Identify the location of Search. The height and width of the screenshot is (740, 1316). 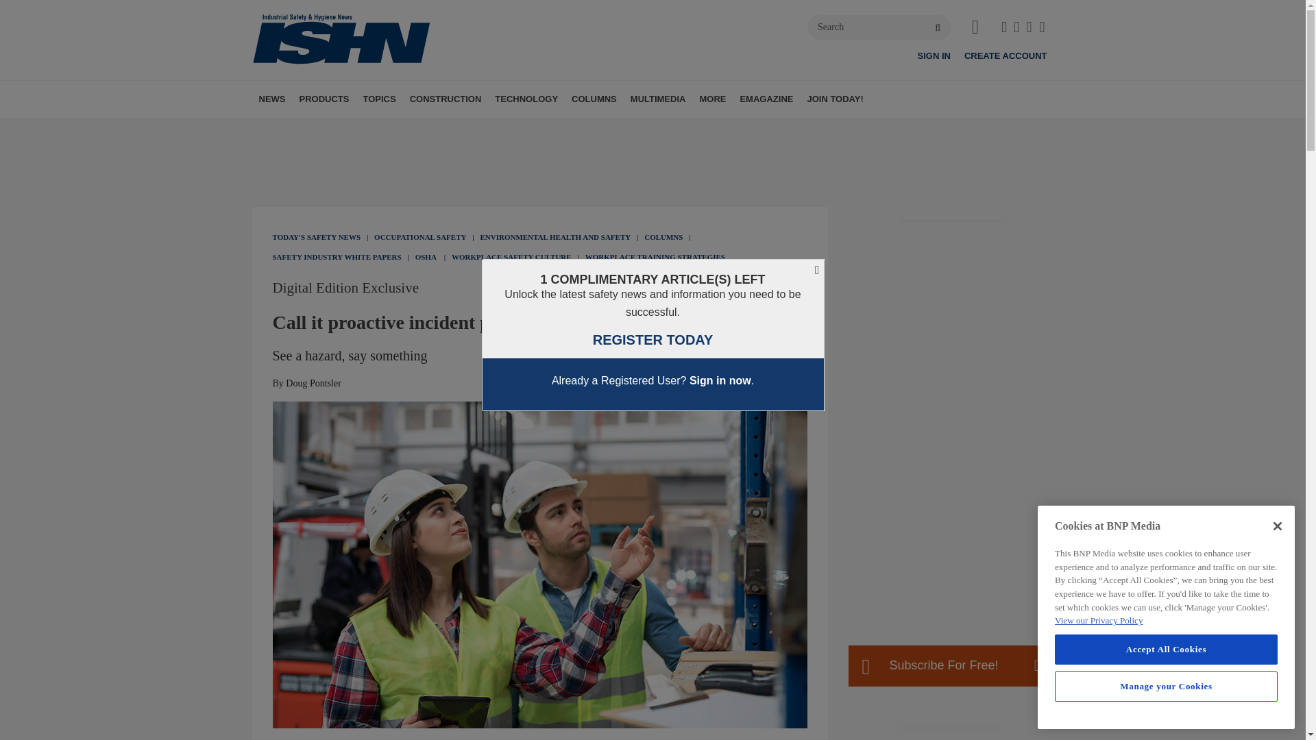
(879, 27).